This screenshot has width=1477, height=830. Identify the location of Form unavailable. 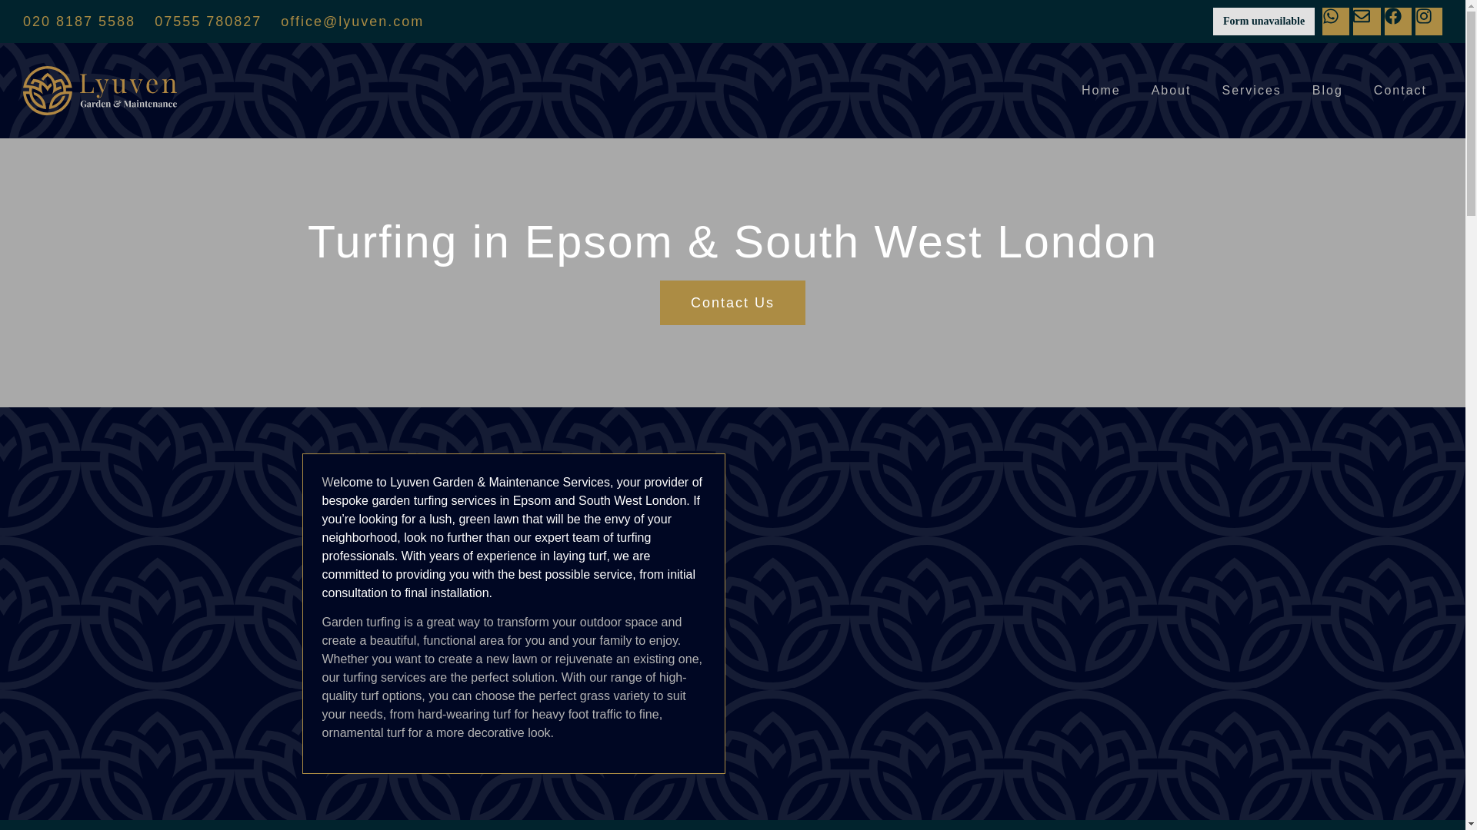
(1263, 22).